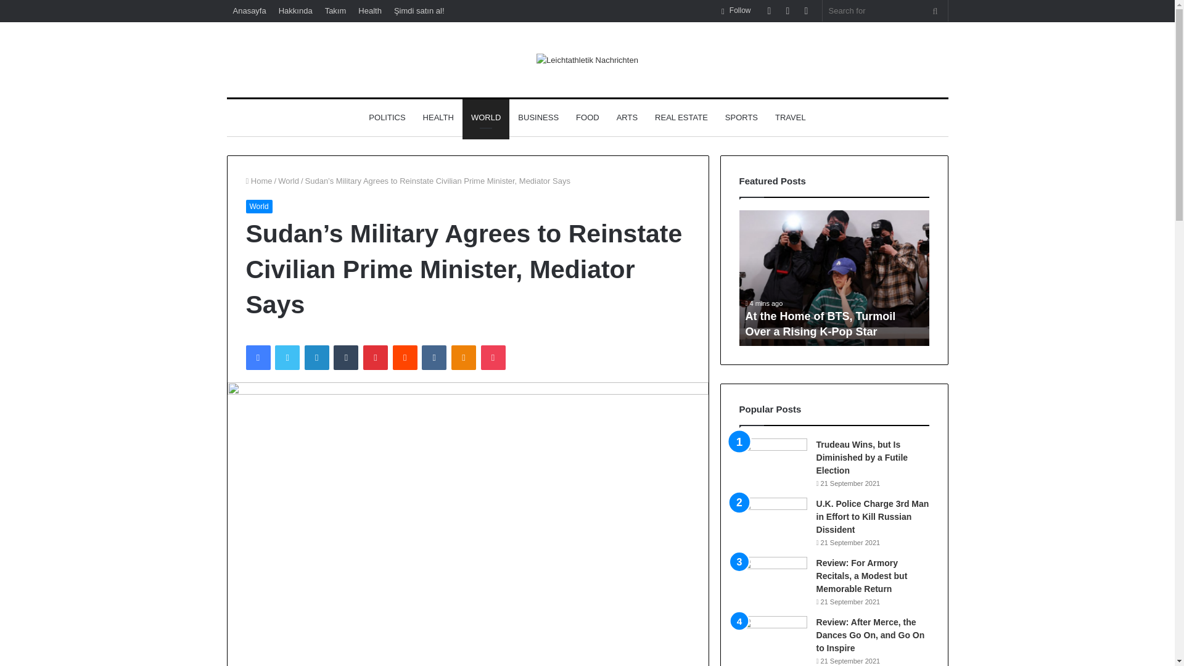 This screenshot has width=1184, height=666. I want to click on Tumblr, so click(346, 358).